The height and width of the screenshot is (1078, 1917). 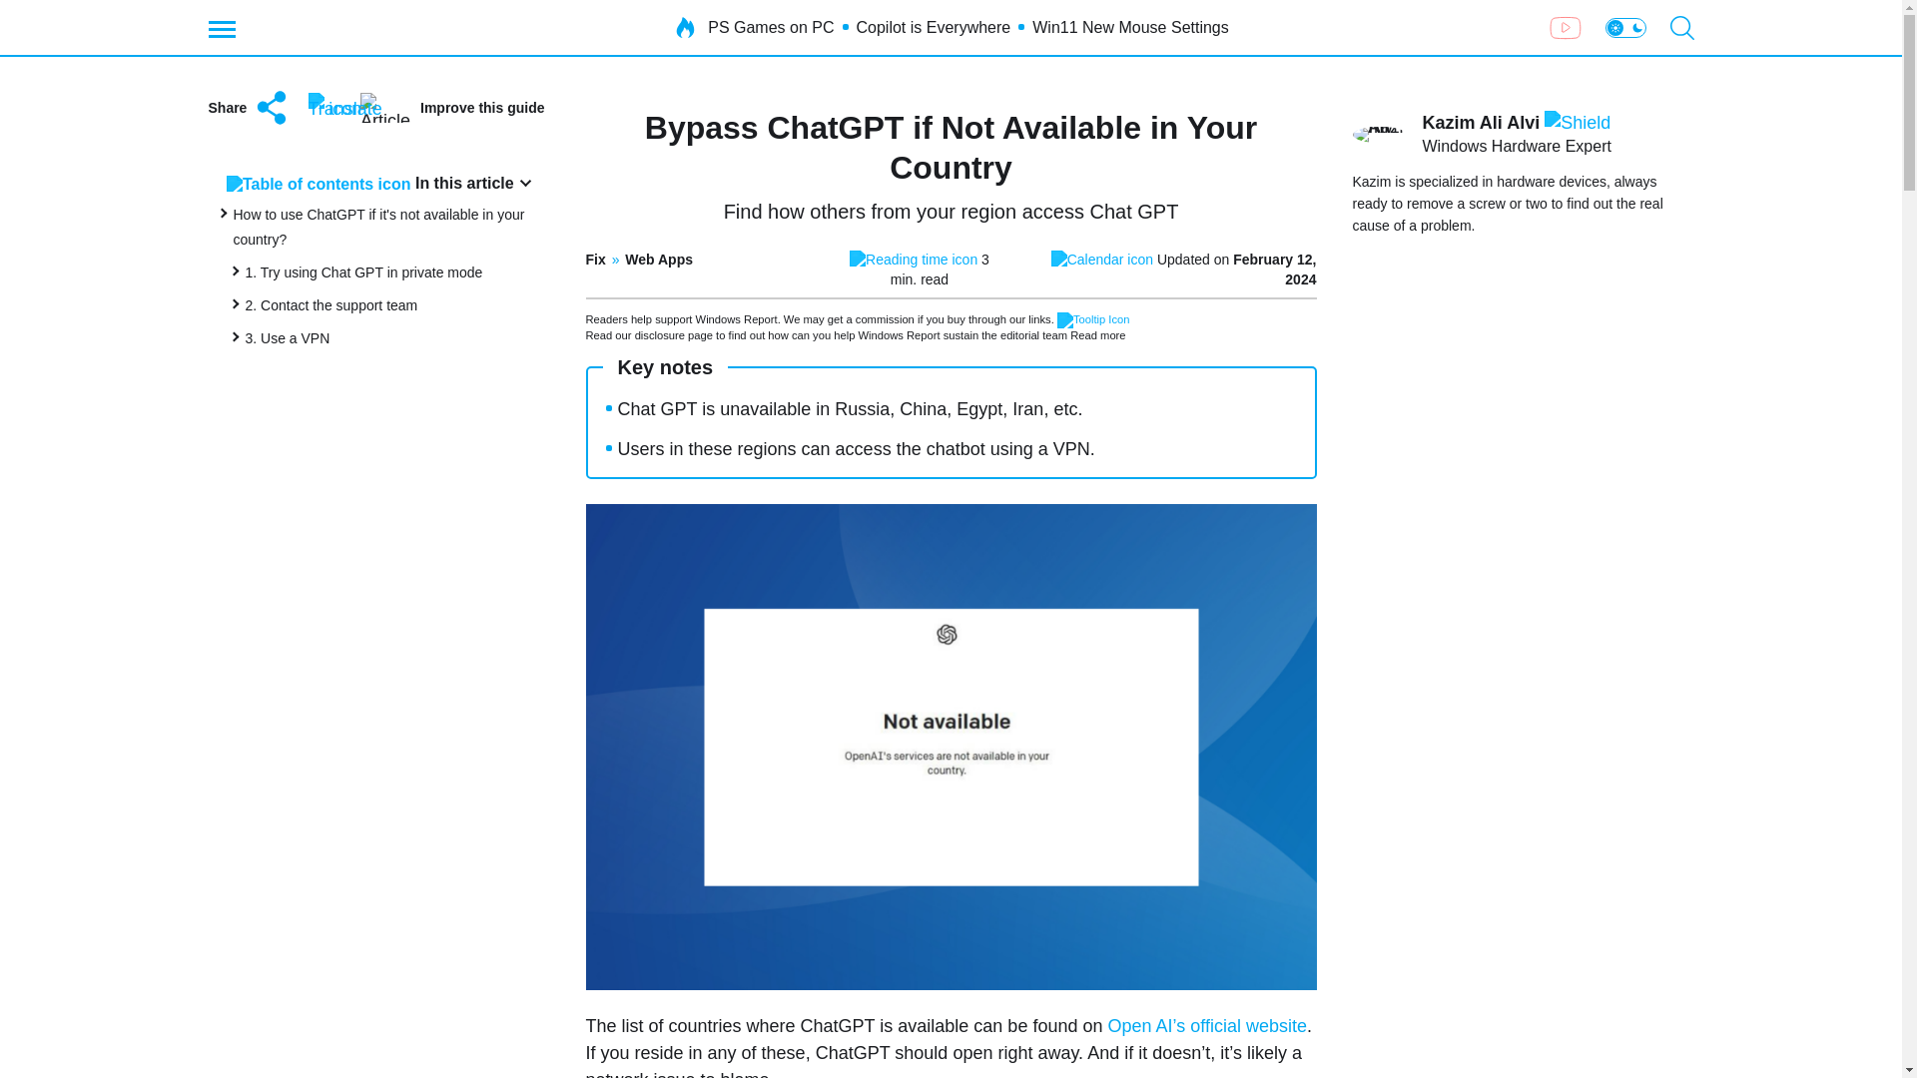 I want to click on Open search bar, so click(x=1681, y=28).